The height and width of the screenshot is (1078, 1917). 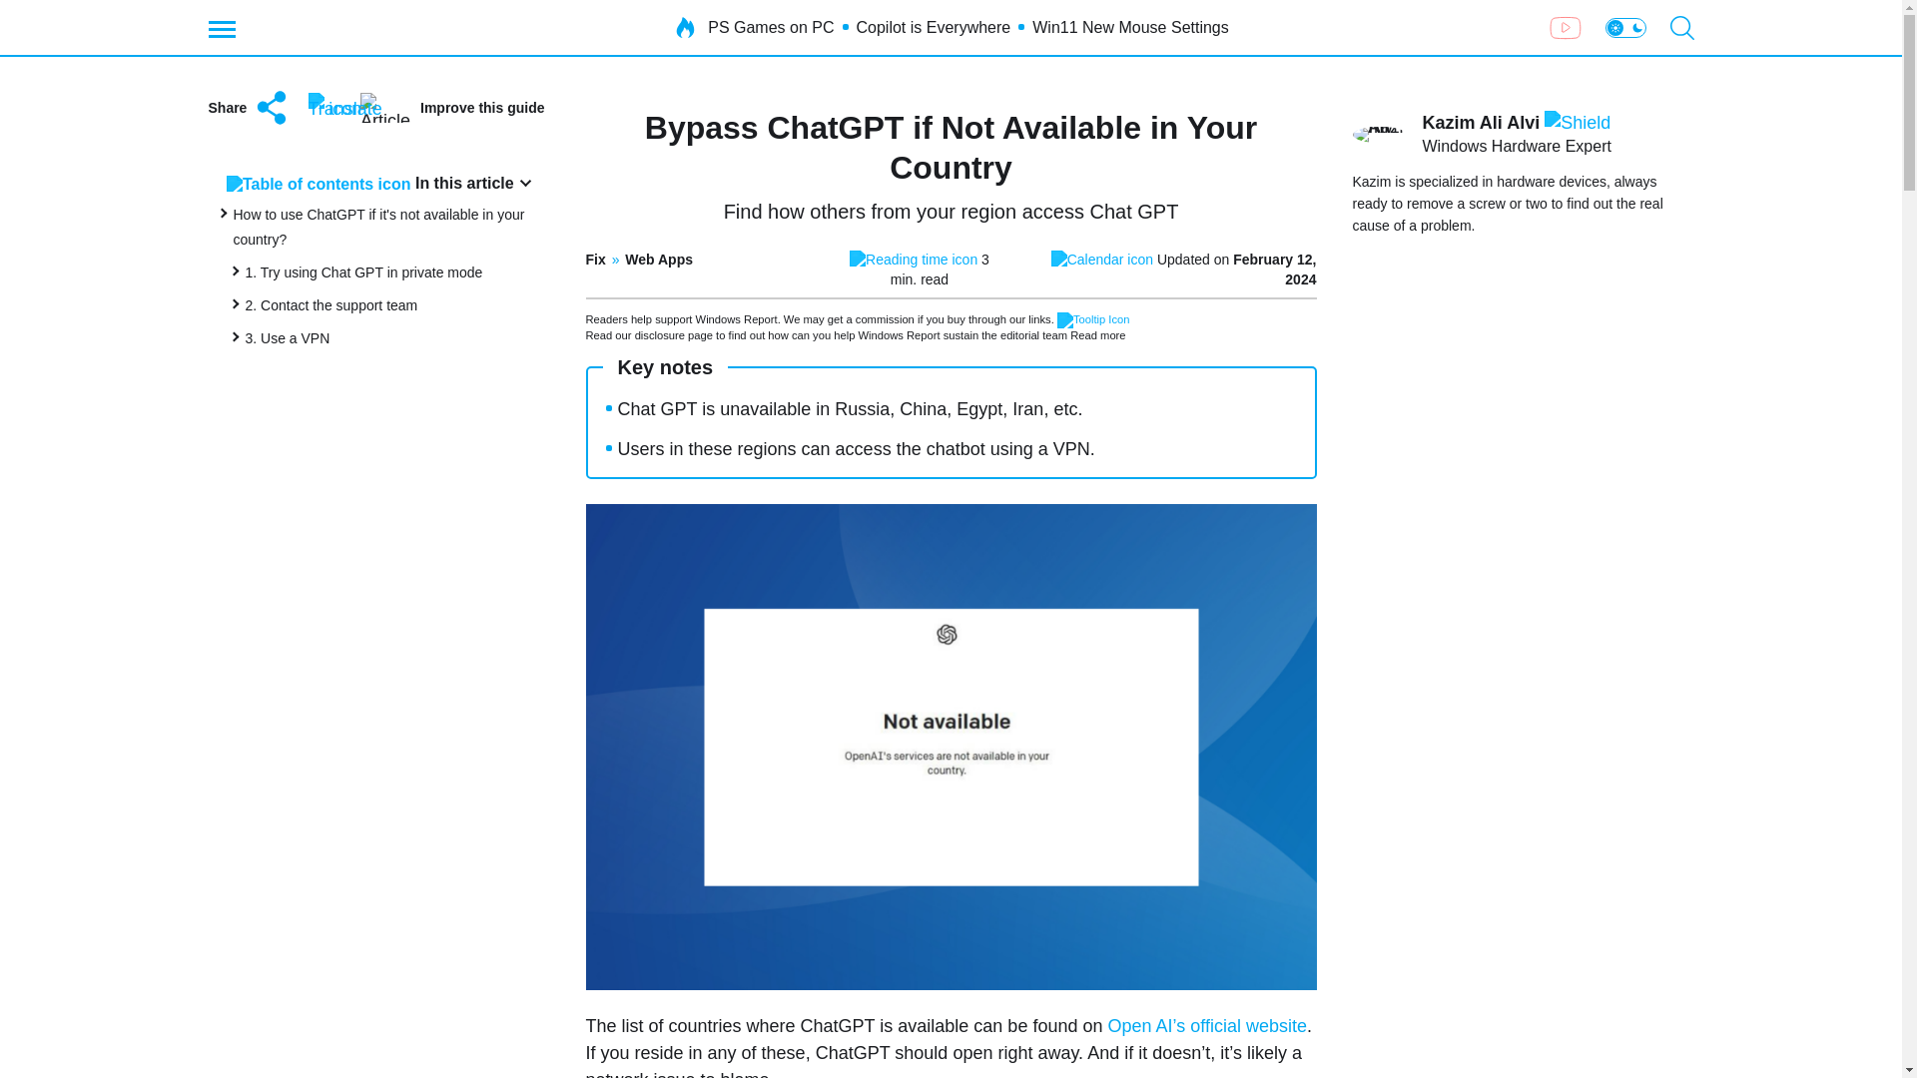 I want to click on Open search bar, so click(x=1681, y=28).